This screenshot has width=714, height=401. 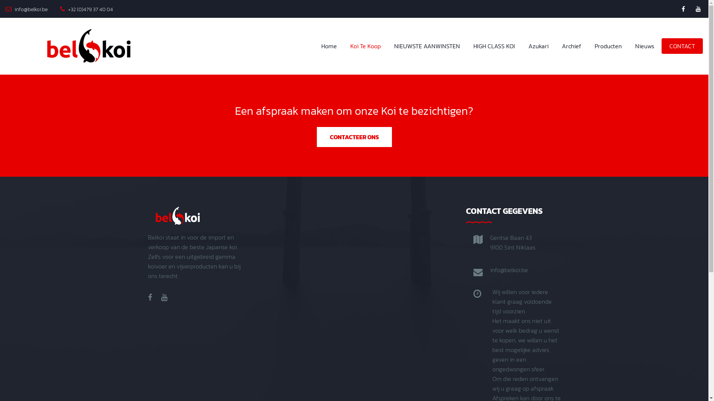 What do you see at coordinates (538, 46) in the screenshot?
I see `Azukari` at bounding box center [538, 46].